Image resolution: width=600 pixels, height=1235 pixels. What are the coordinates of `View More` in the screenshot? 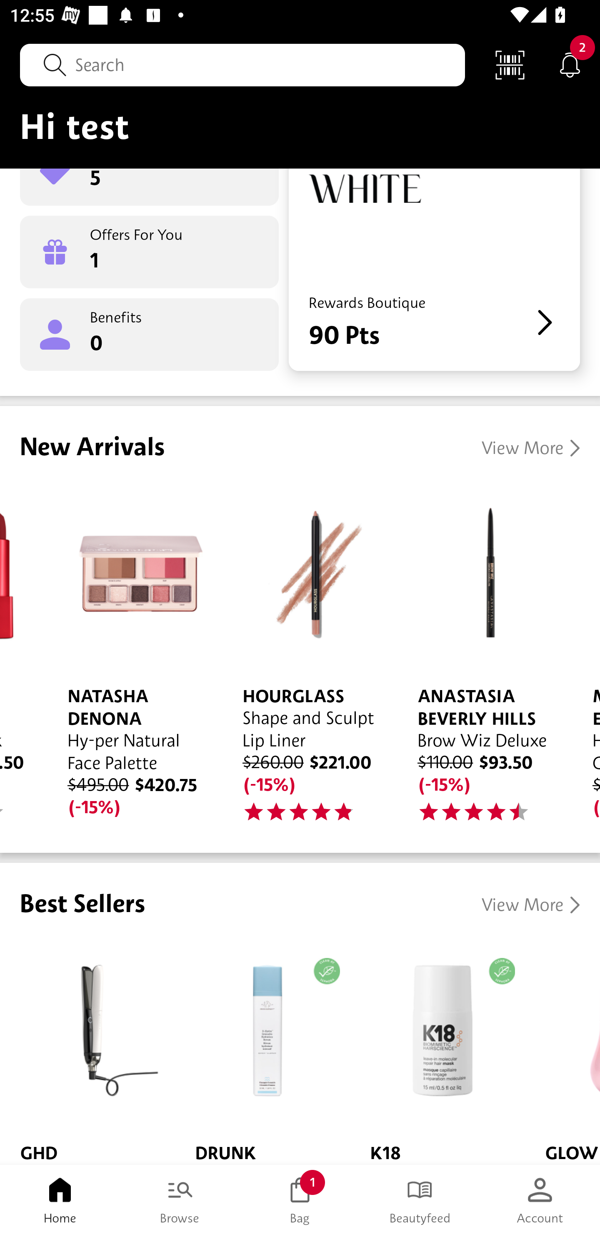 It's located at (531, 448).